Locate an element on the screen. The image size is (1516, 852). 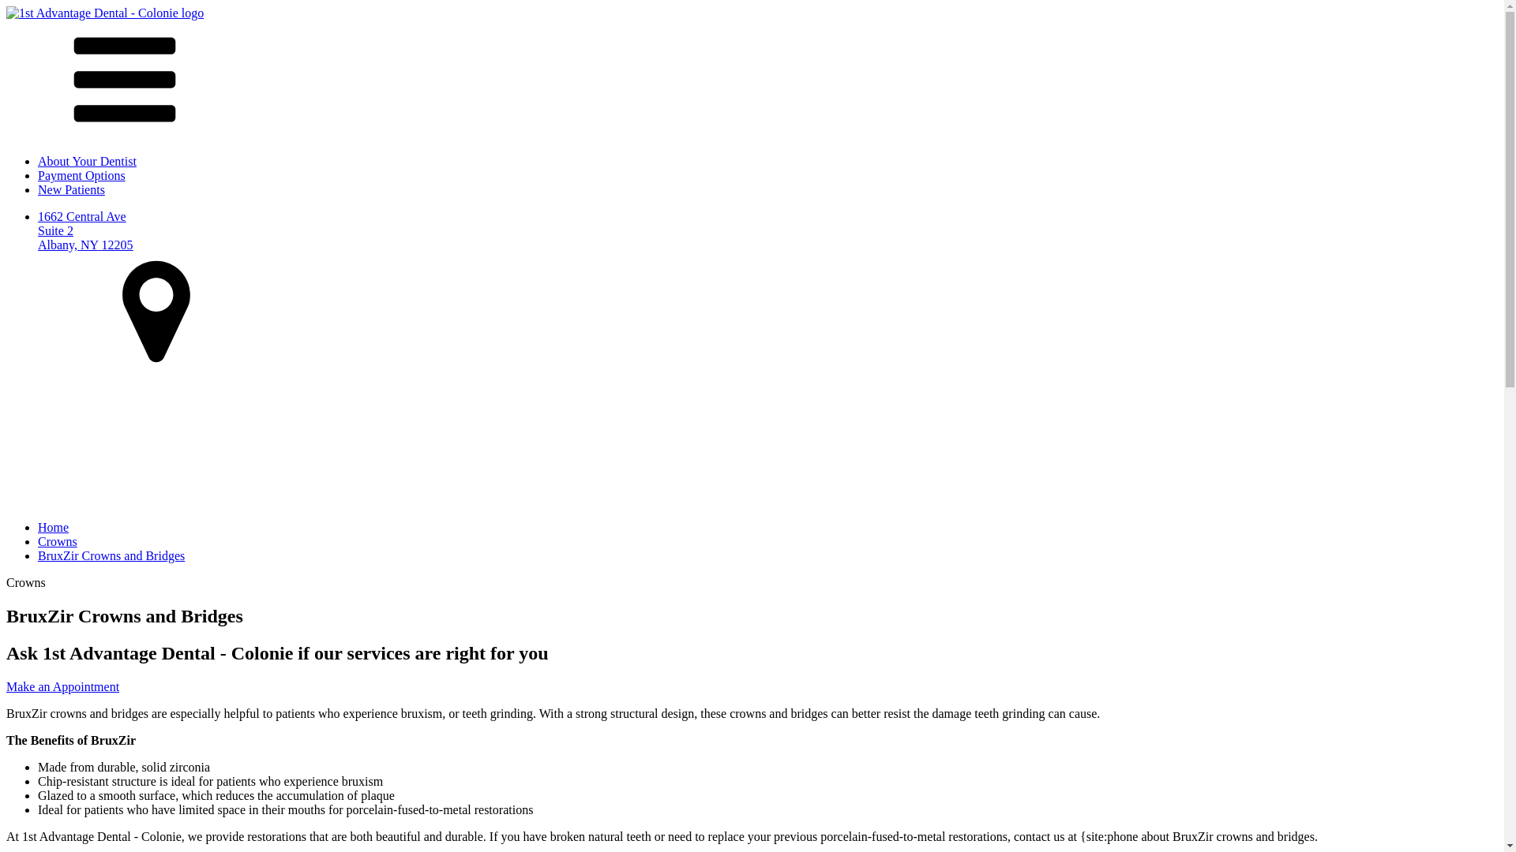
Crowns is located at coordinates (58, 541).